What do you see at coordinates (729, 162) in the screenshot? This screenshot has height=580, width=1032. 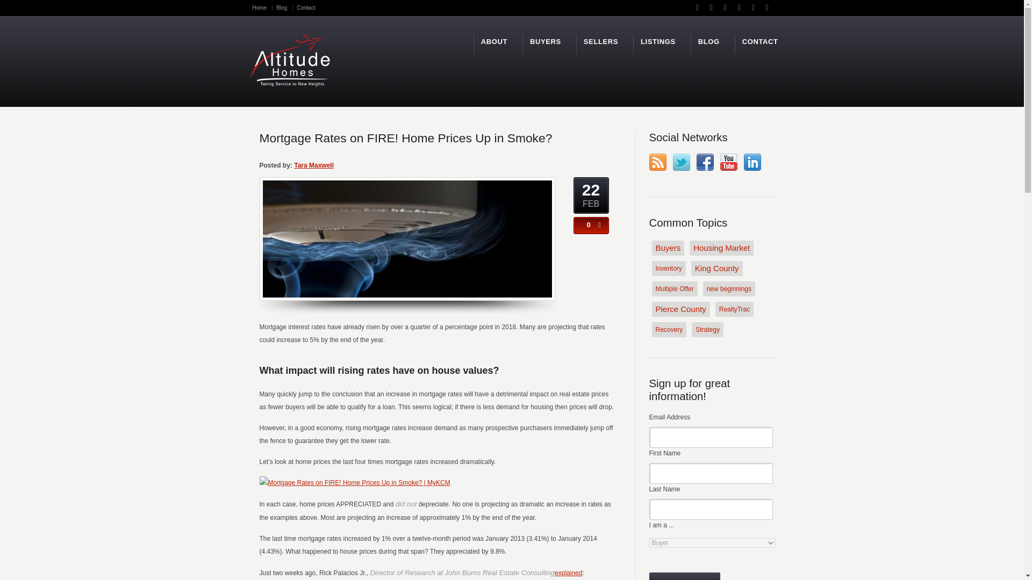 I see `YouTube` at bounding box center [729, 162].